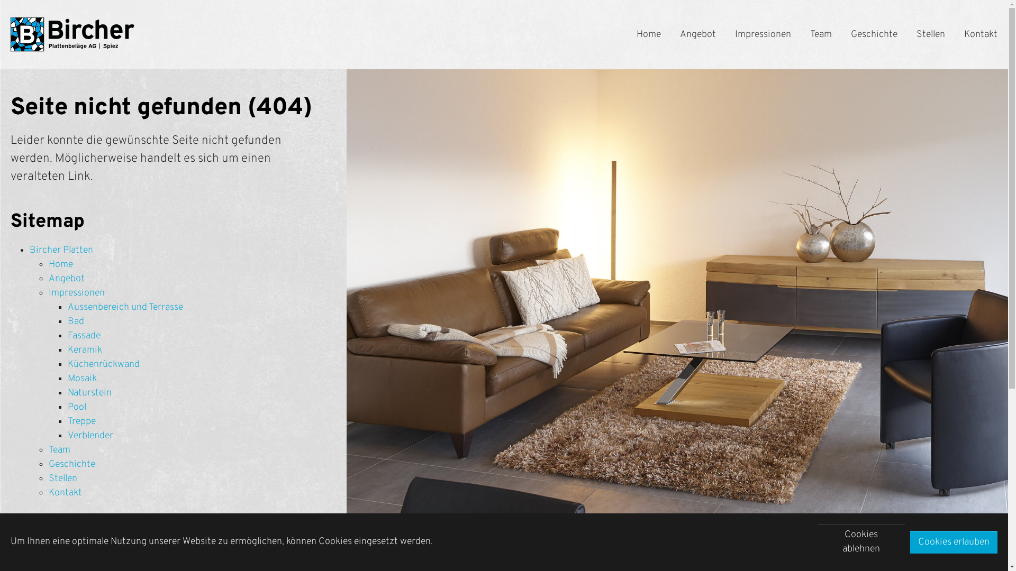 The image size is (1016, 571). What do you see at coordinates (763, 34) in the screenshot?
I see `Impressionen` at bounding box center [763, 34].